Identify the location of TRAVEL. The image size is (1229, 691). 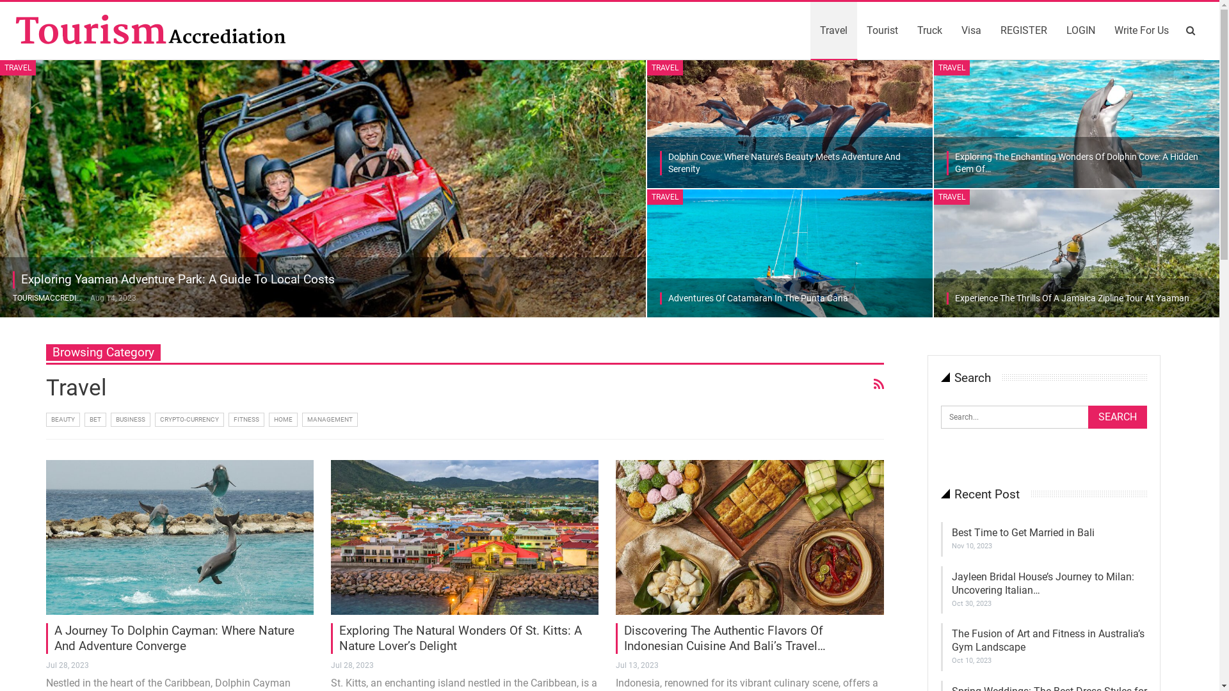
(665, 197).